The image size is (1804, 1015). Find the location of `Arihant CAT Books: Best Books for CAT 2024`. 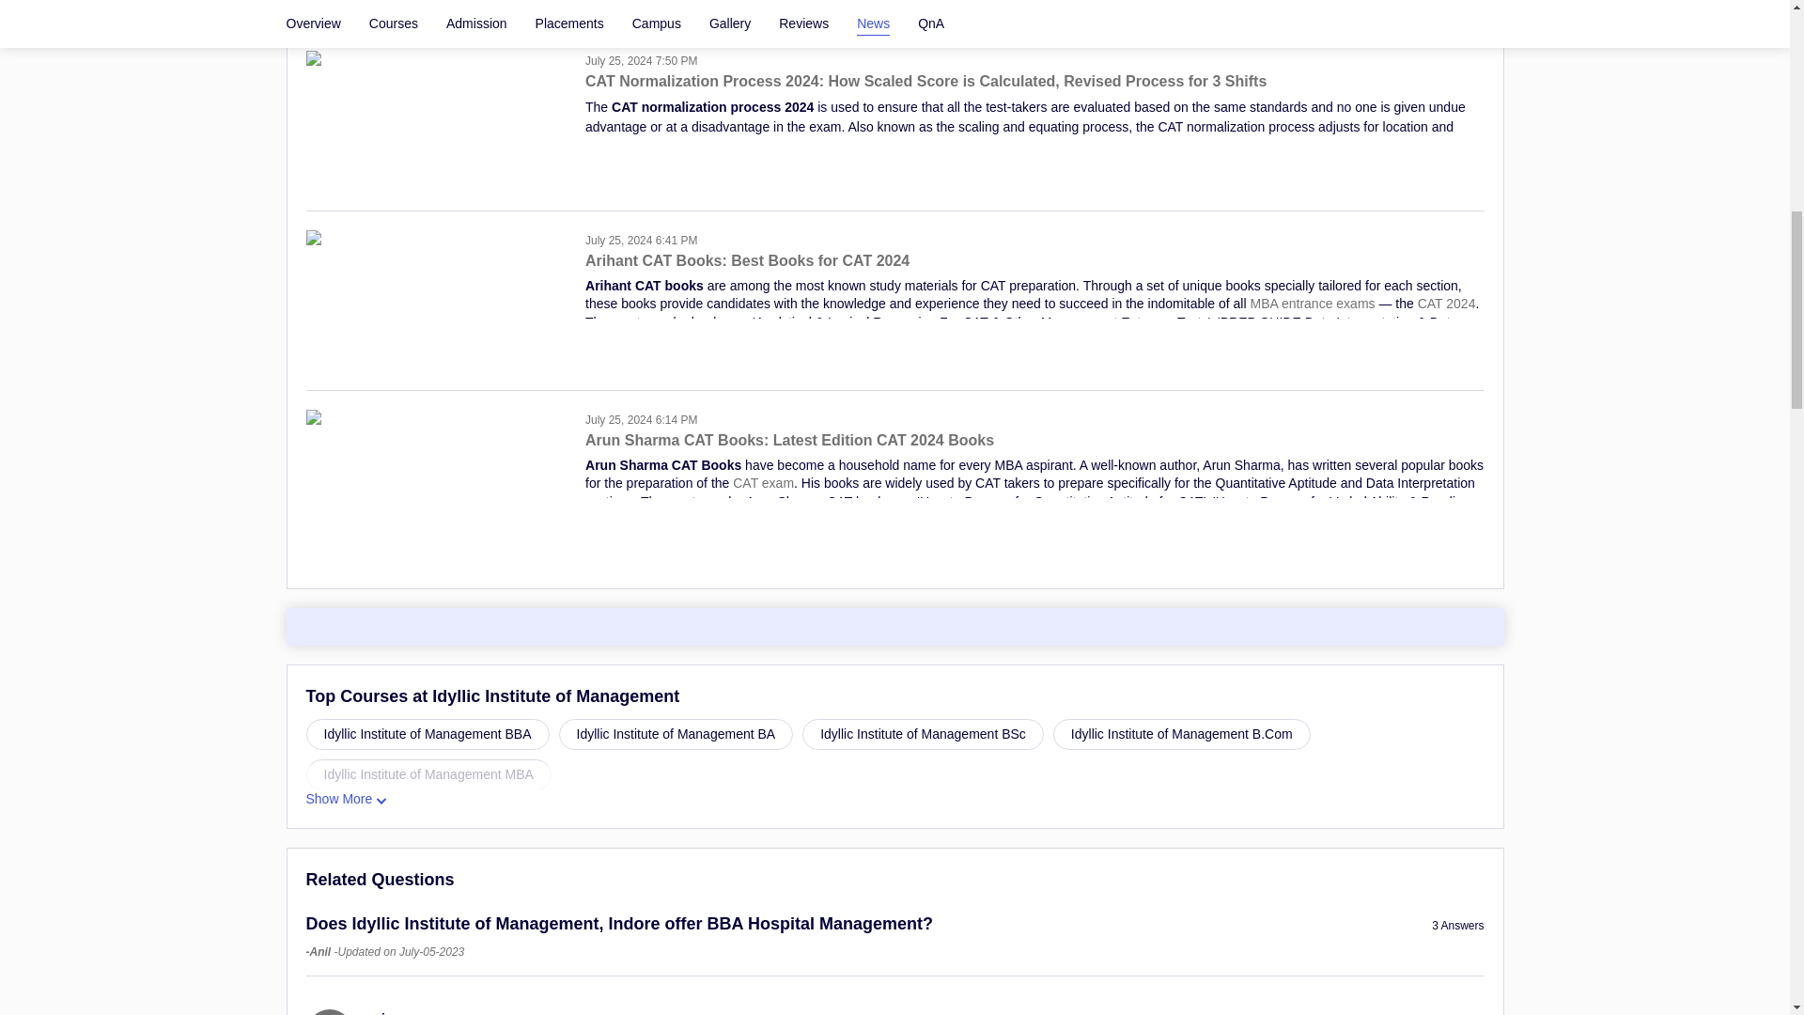

Arihant CAT Books: Best Books for CAT 2024 is located at coordinates (1034, 269).